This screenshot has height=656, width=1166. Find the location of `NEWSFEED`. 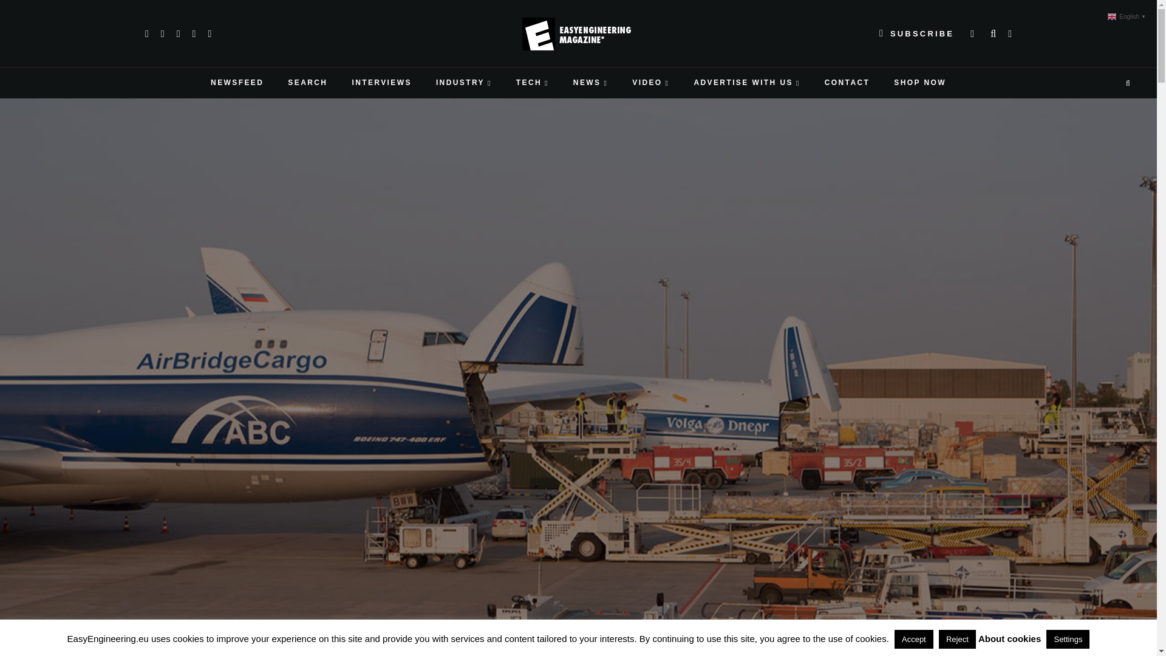

NEWSFEED is located at coordinates (237, 83).